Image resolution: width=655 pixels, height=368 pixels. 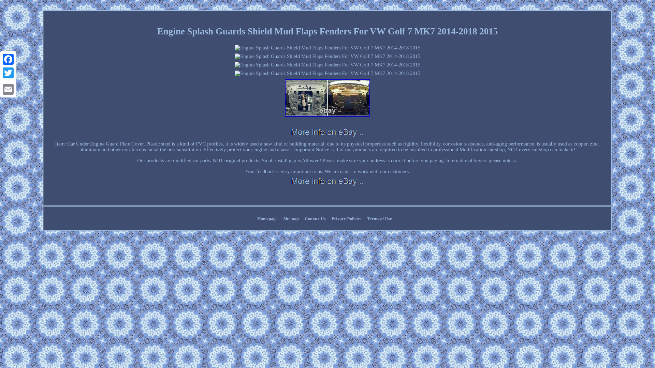 What do you see at coordinates (8, 59) in the screenshot?
I see `Facebook` at bounding box center [8, 59].